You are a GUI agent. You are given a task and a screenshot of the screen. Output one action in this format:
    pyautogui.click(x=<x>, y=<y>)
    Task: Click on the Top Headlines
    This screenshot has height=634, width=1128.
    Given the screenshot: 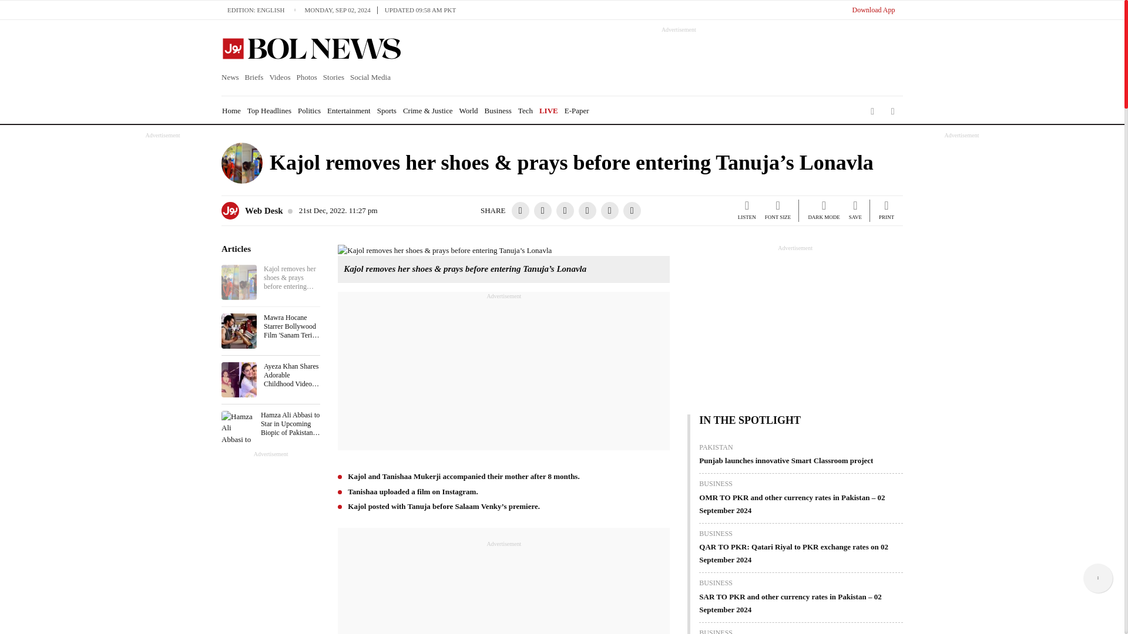 What is the action you would take?
    pyautogui.click(x=269, y=110)
    